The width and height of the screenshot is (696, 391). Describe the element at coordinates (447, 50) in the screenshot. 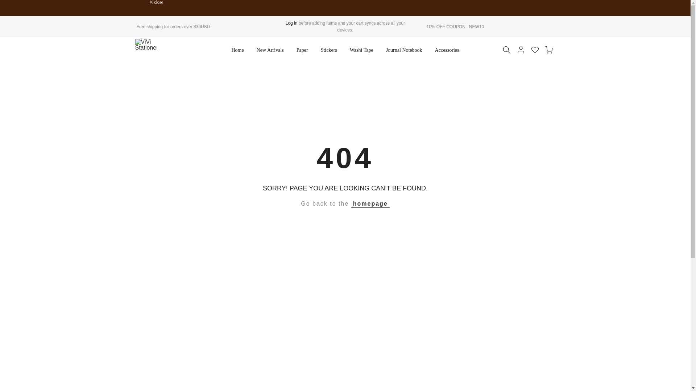

I see `Accessories` at that location.